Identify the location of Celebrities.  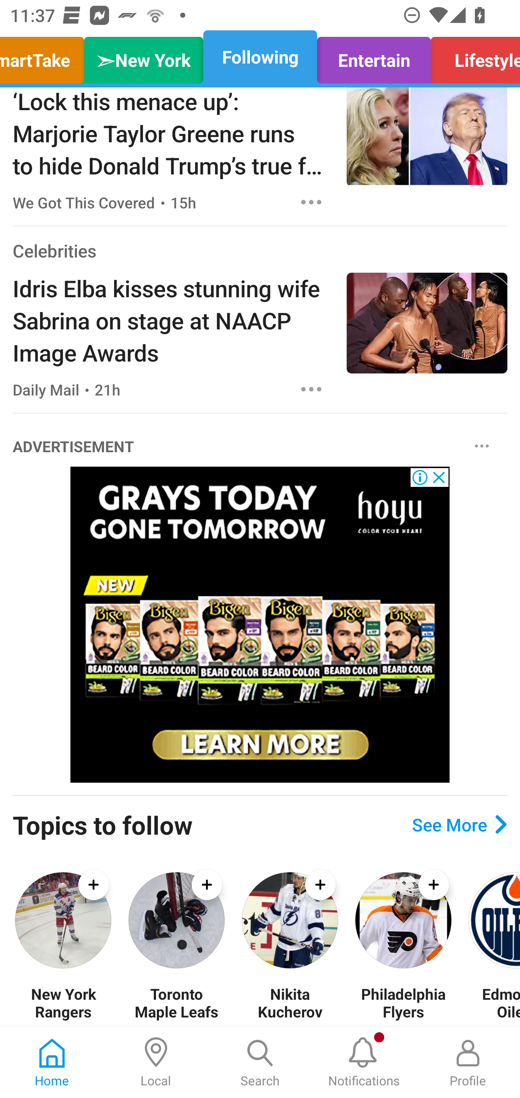
(54, 250).